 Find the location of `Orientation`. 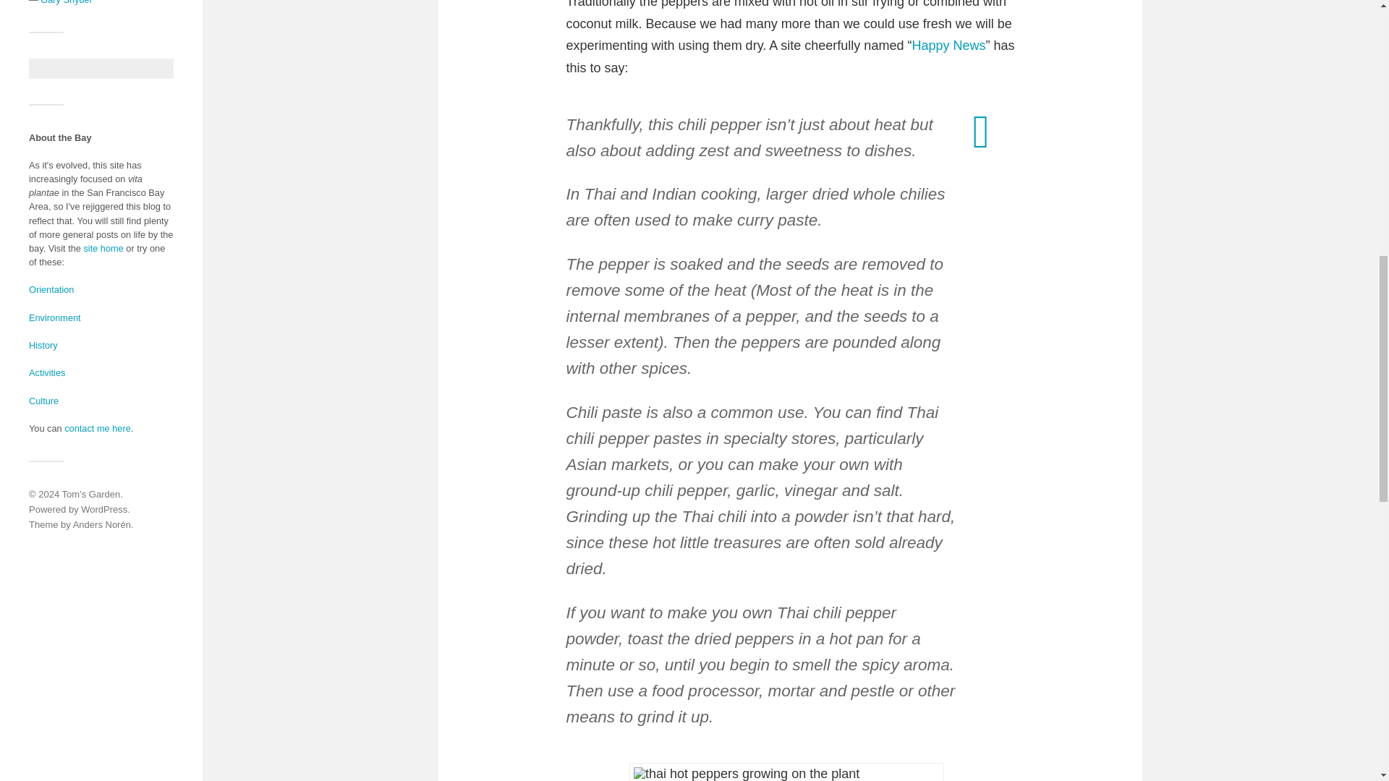

Orientation is located at coordinates (51, 289).